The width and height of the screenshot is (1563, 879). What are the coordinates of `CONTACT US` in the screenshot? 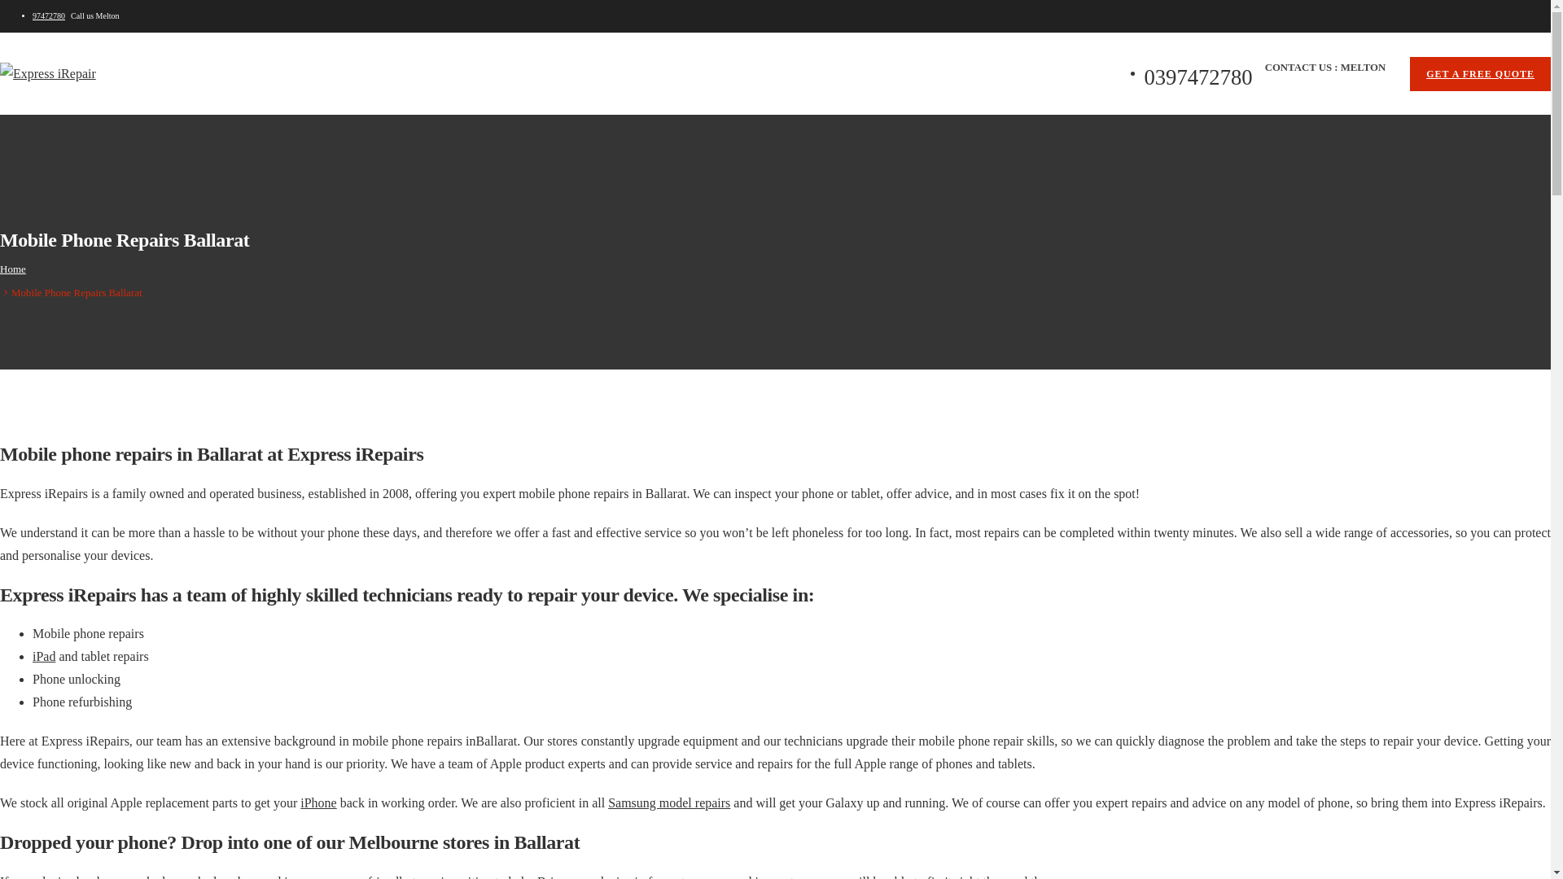 It's located at (461, 139).